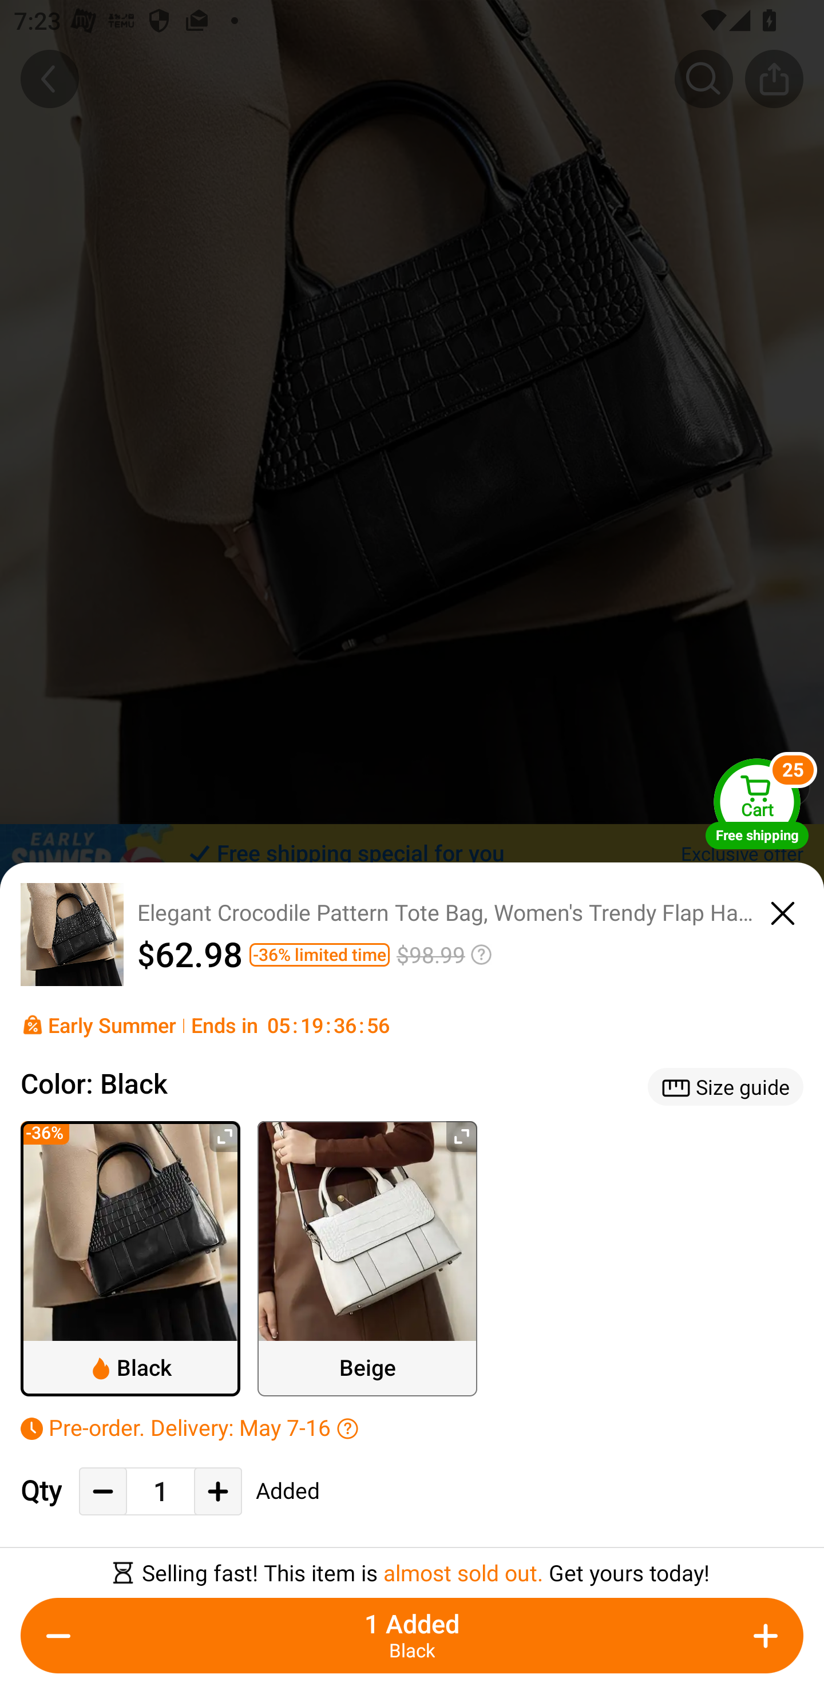 This screenshot has height=1694, width=824. What do you see at coordinates (367, 1258) in the screenshot?
I see `Beige` at bounding box center [367, 1258].